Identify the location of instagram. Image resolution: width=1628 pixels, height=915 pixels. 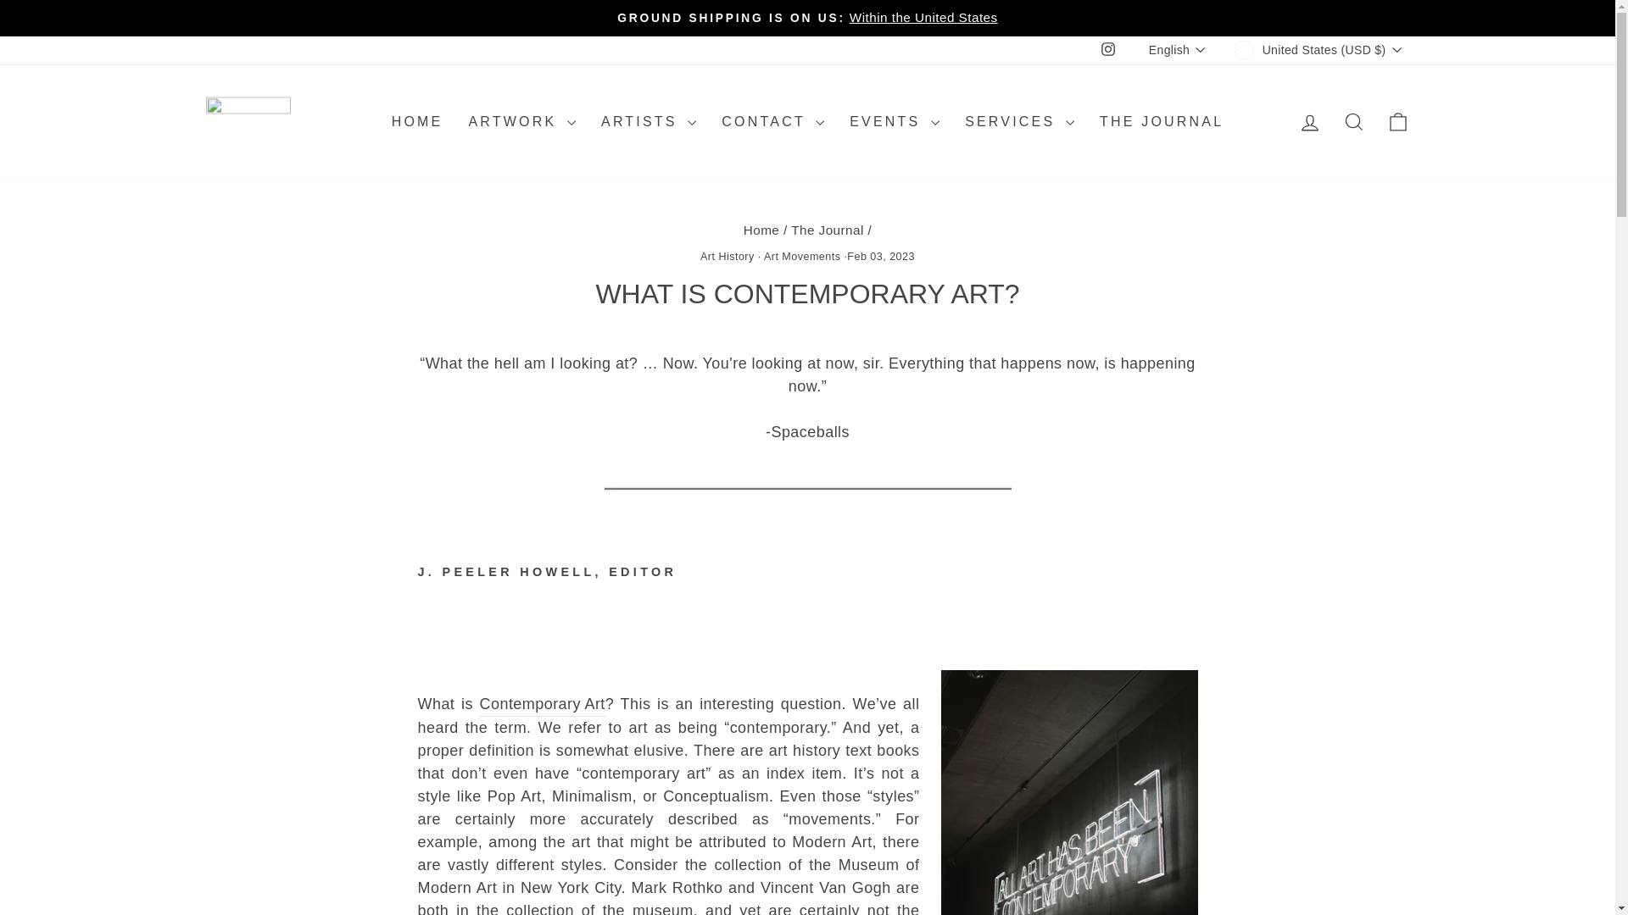
(1108, 48).